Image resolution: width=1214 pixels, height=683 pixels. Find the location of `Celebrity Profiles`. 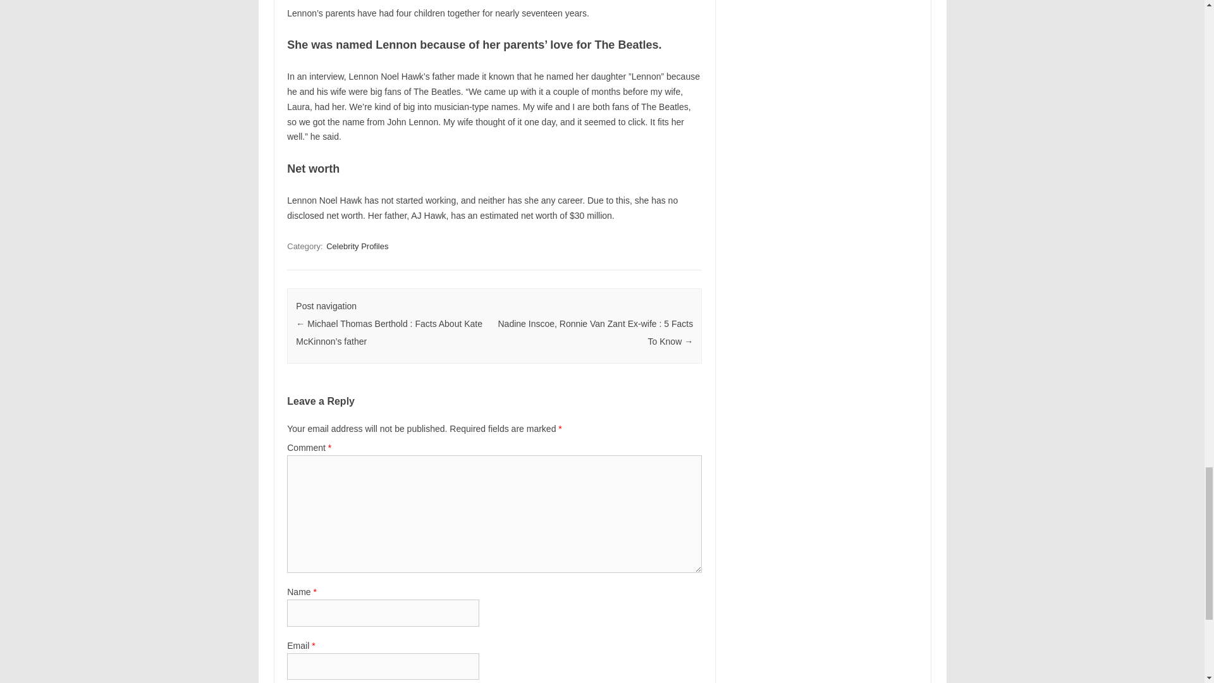

Celebrity Profiles is located at coordinates (357, 246).